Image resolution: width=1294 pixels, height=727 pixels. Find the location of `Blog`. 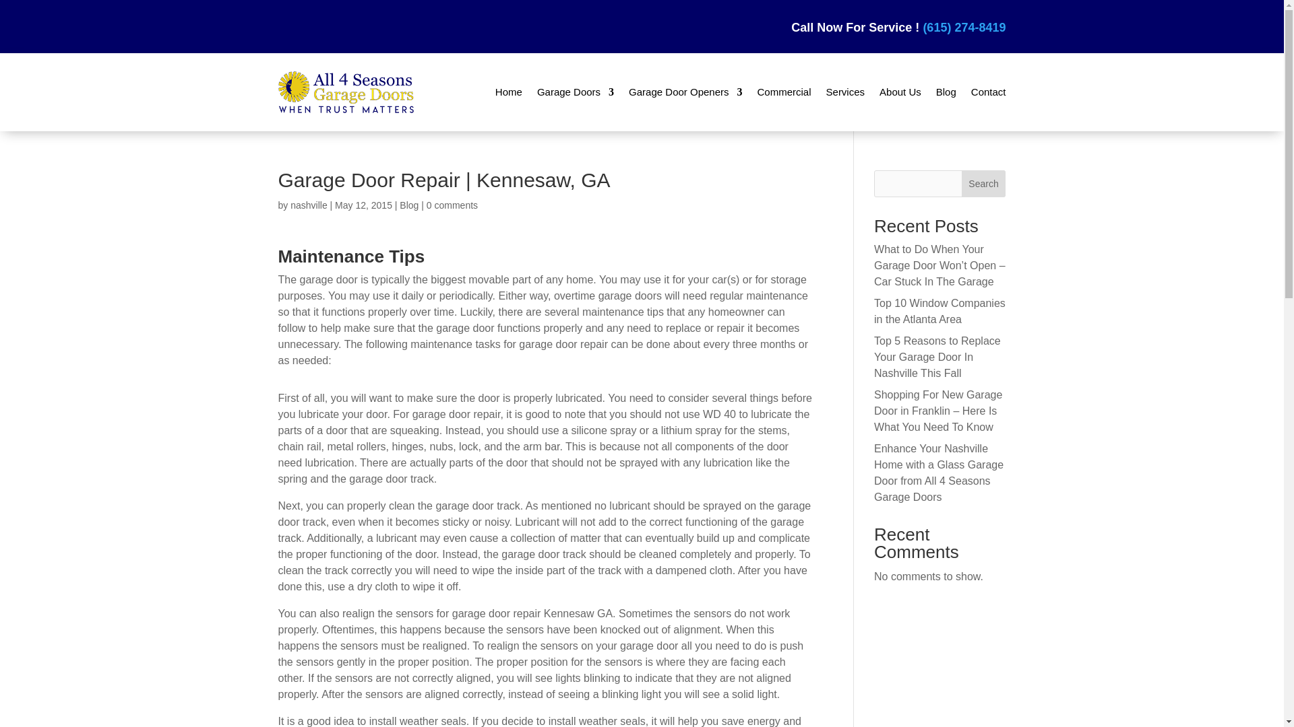

Blog is located at coordinates (408, 205).